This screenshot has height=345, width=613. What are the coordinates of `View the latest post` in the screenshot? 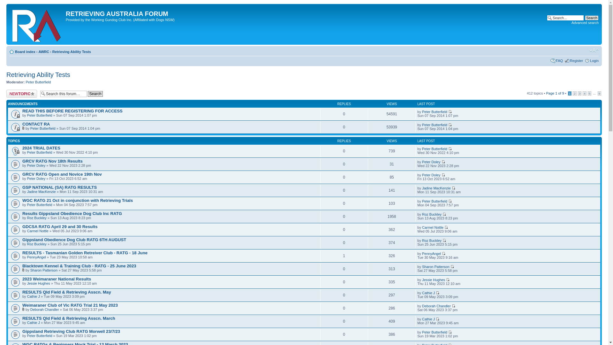 It's located at (444, 214).